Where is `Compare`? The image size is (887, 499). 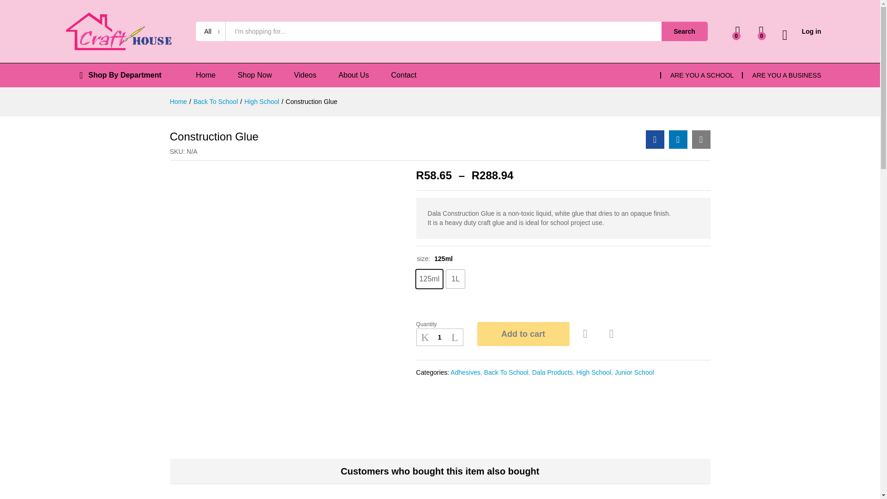 Compare is located at coordinates (612, 334).